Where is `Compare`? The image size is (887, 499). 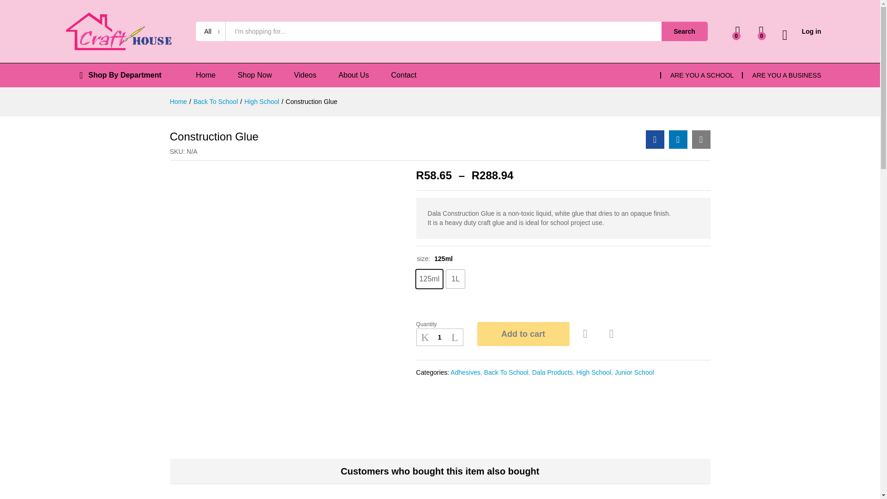 Compare is located at coordinates (612, 334).